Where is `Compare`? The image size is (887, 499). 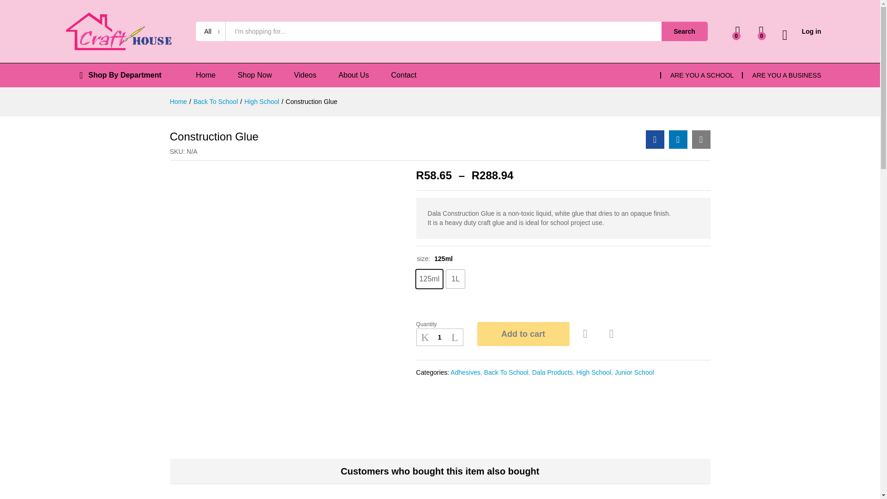 Compare is located at coordinates (612, 334).